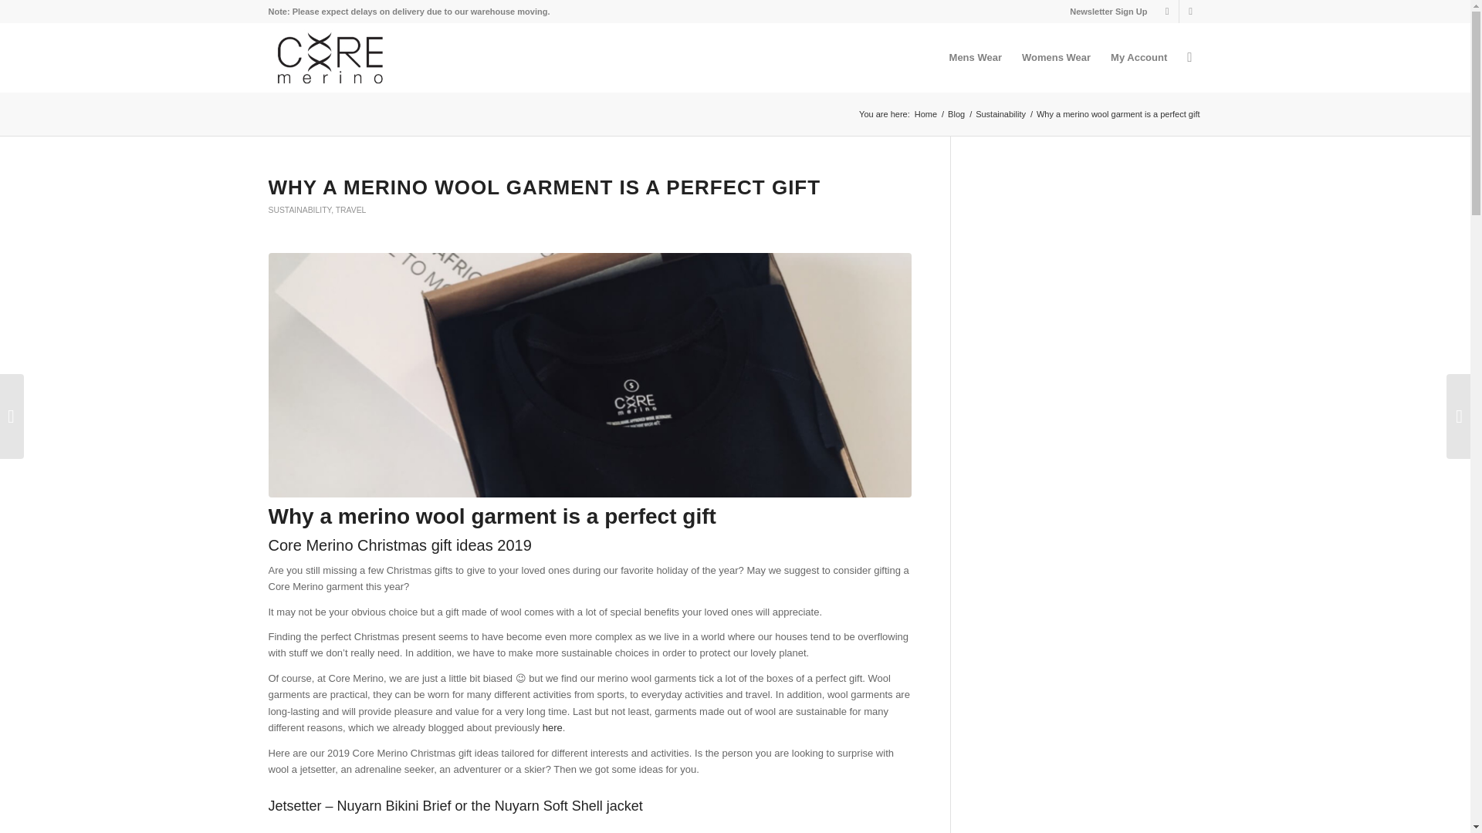 Image resolution: width=1482 pixels, height=833 pixels. Describe the element at coordinates (926, 114) in the screenshot. I see `Core Merino` at that location.